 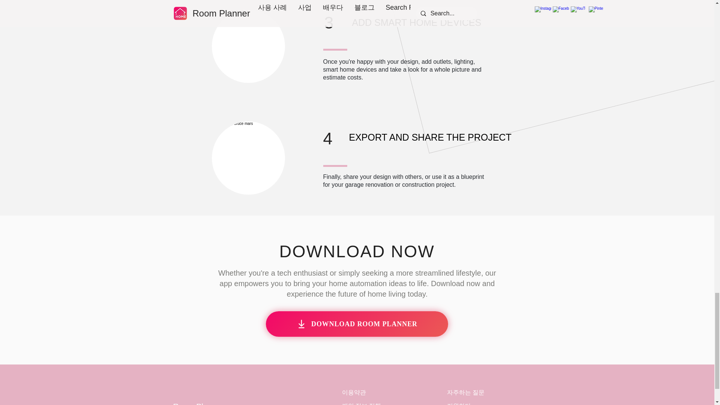 I want to click on DOWNLOAD ROOM PLANNER, so click(x=357, y=324).